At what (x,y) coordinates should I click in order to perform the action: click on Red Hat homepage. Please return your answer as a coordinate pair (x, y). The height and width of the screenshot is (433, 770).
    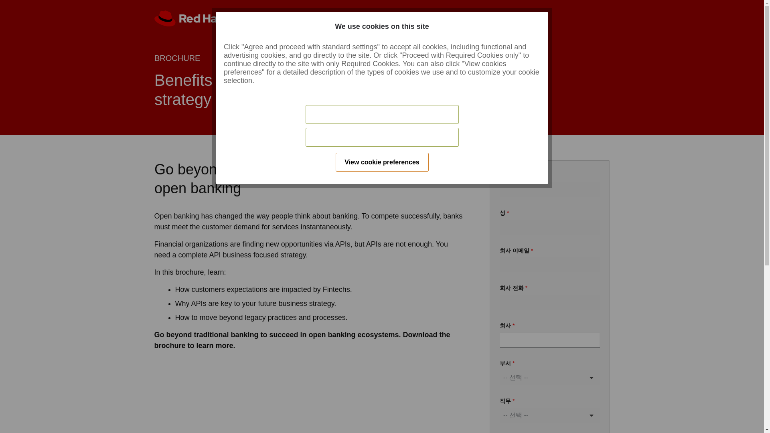
    Looking at the image, I should click on (304, 18).